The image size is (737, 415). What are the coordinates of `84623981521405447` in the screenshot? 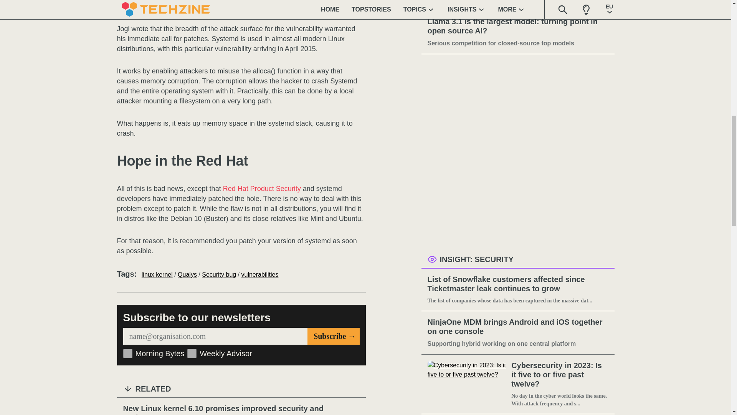 It's located at (192, 354).